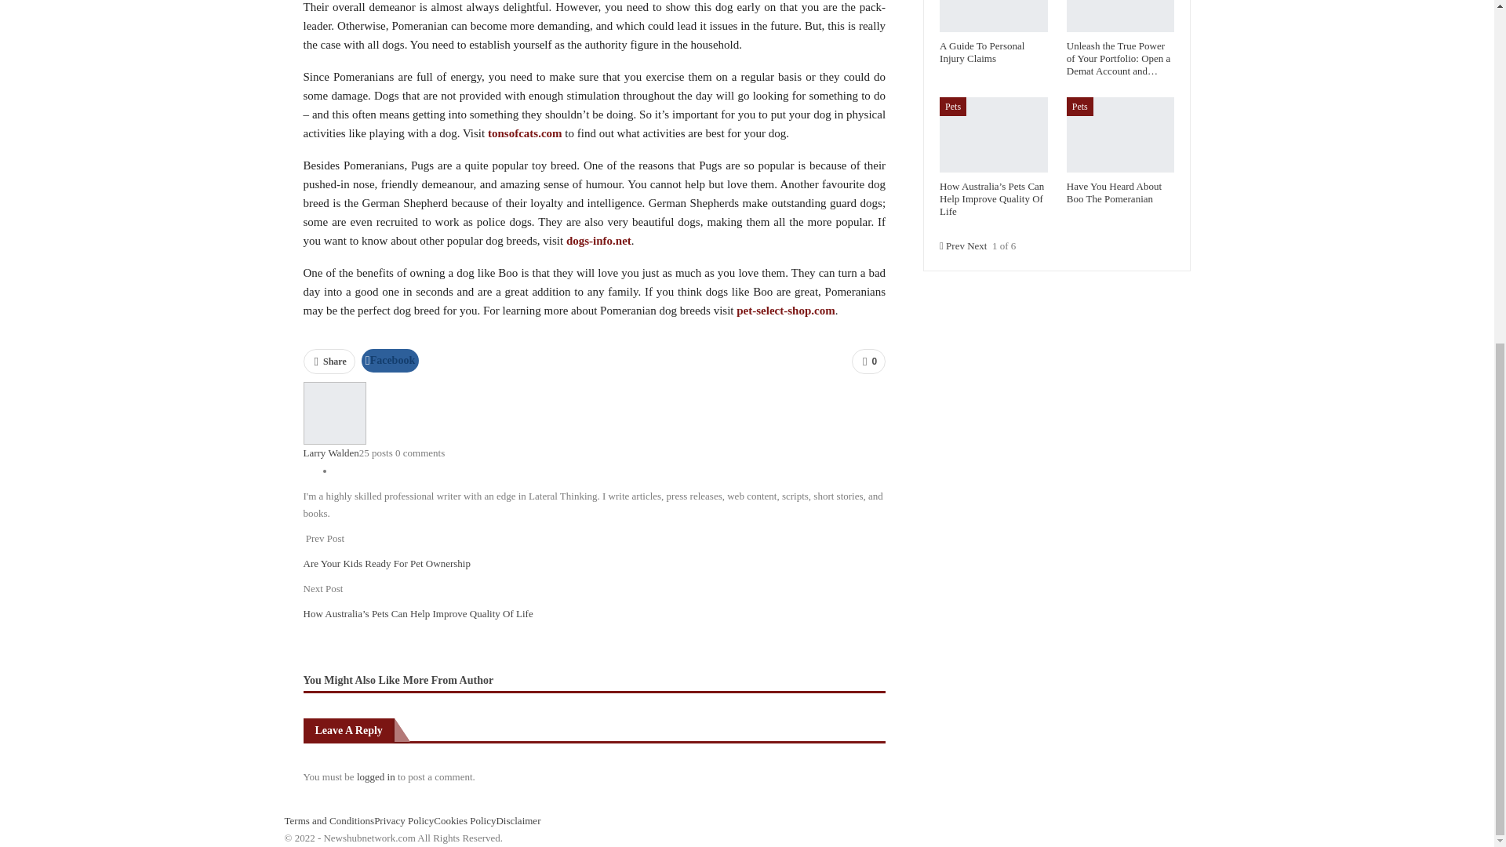 This screenshot has width=1506, height=847. What do you see at coordinates (386, 563) in the screenshot?
I see `Are Your Kids Ready For Pet Ownership` at bounding box center [386, 563].